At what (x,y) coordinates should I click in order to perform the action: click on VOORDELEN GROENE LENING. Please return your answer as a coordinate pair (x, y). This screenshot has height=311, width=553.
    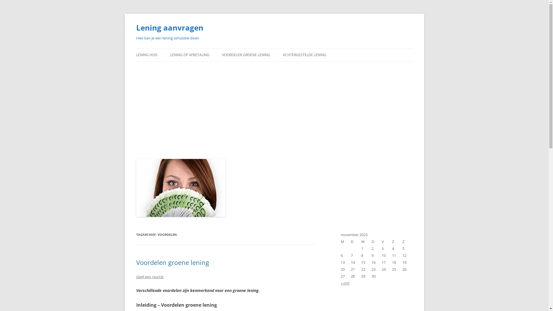
    Looking at the image, I should click on (246, 55).